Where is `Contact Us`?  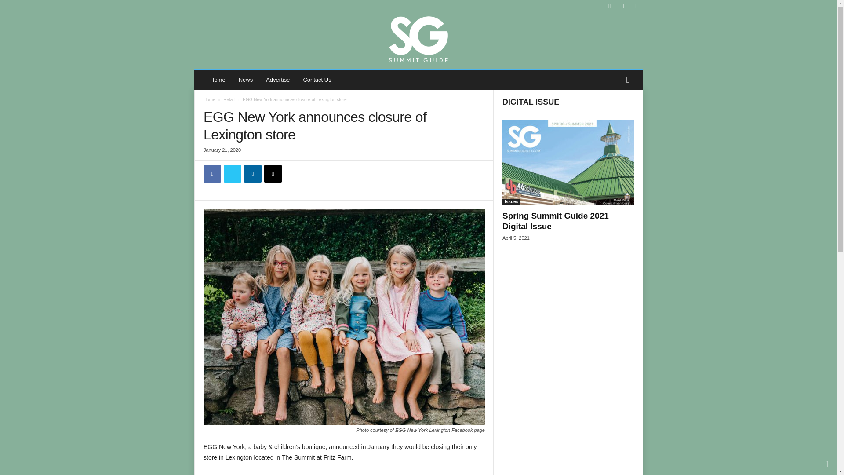 Contact Us is located at coordinates (316, 80).